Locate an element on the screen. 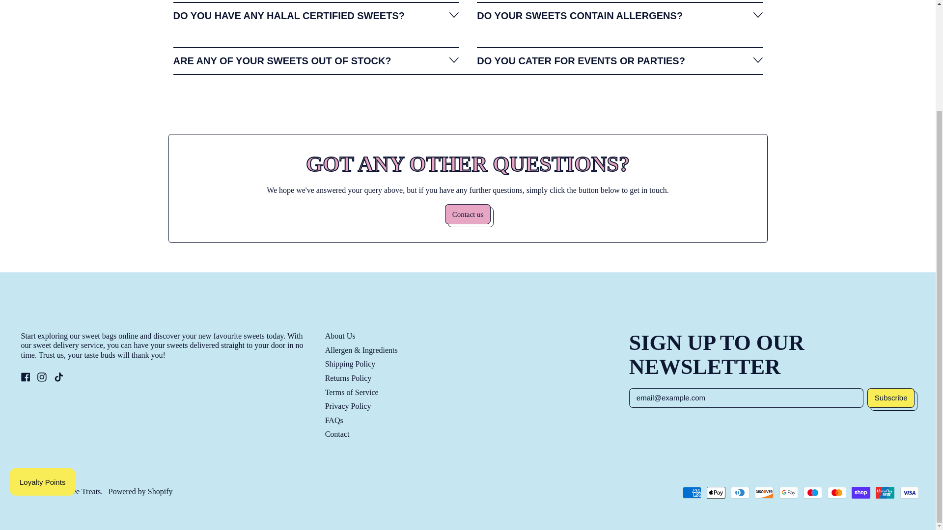 The width and height of the screenshot is (943, 530). TikTok is located at coordinates (58, 379).